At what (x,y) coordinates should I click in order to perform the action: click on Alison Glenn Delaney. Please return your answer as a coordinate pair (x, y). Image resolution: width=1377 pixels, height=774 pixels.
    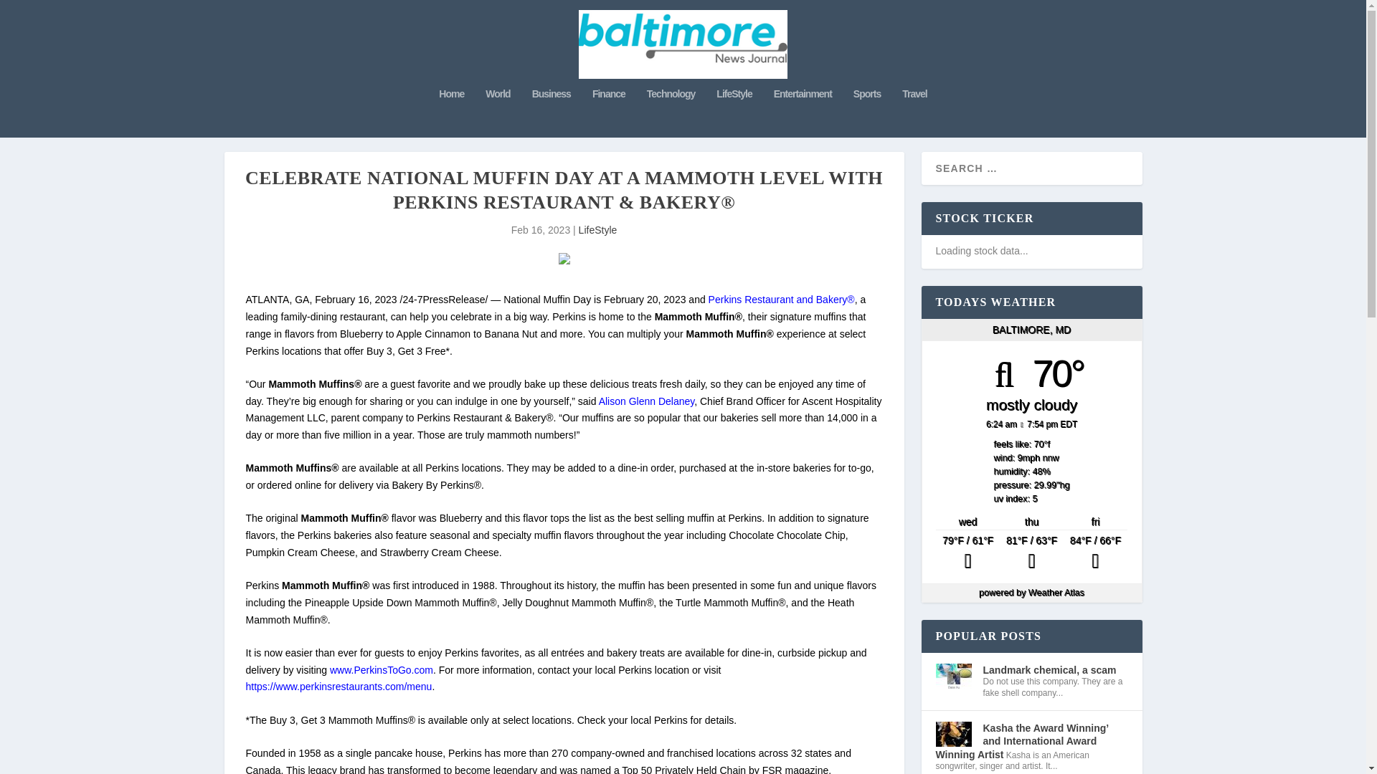
    Looking at the image, I should click on (647, 401).